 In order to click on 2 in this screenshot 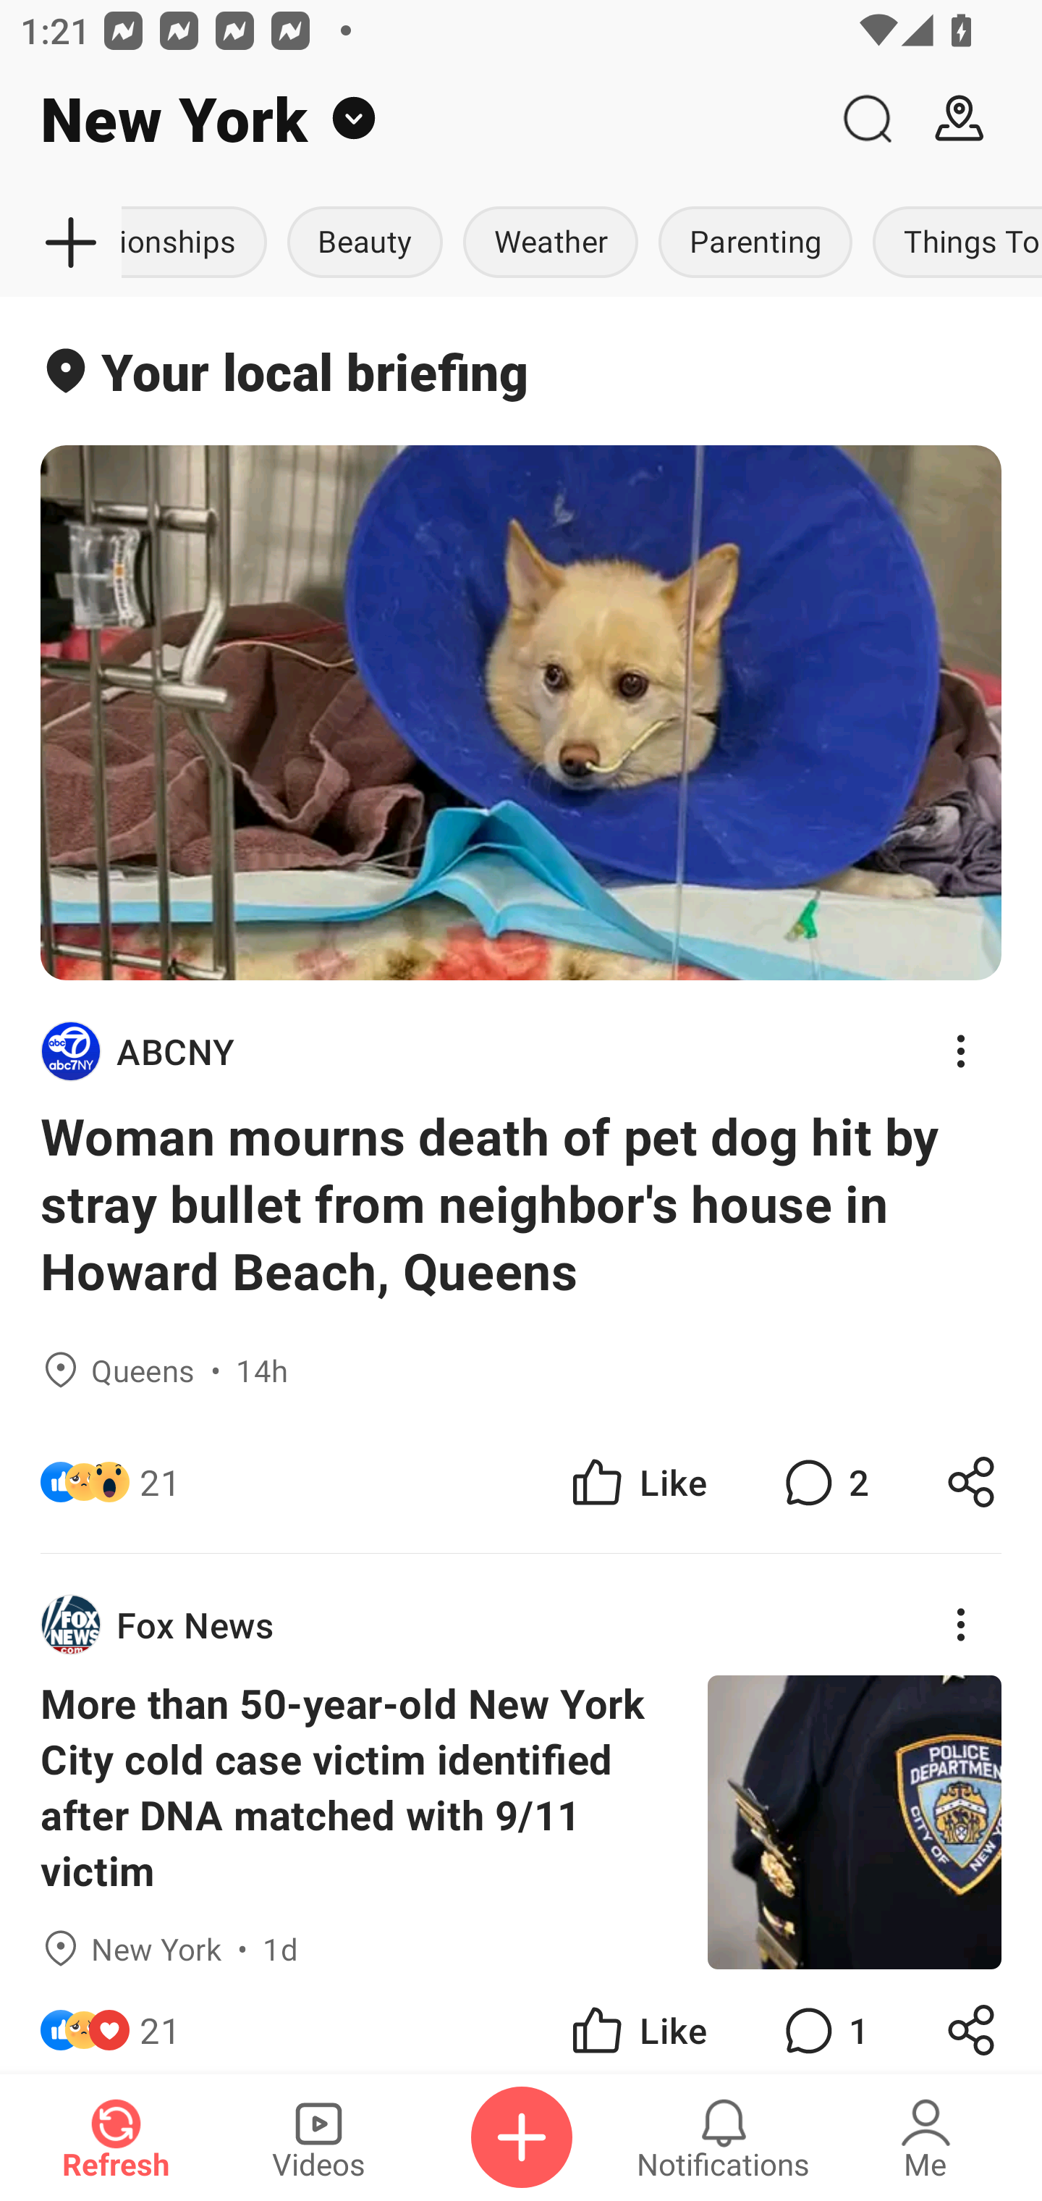, I will do `click(823, 1482)`.